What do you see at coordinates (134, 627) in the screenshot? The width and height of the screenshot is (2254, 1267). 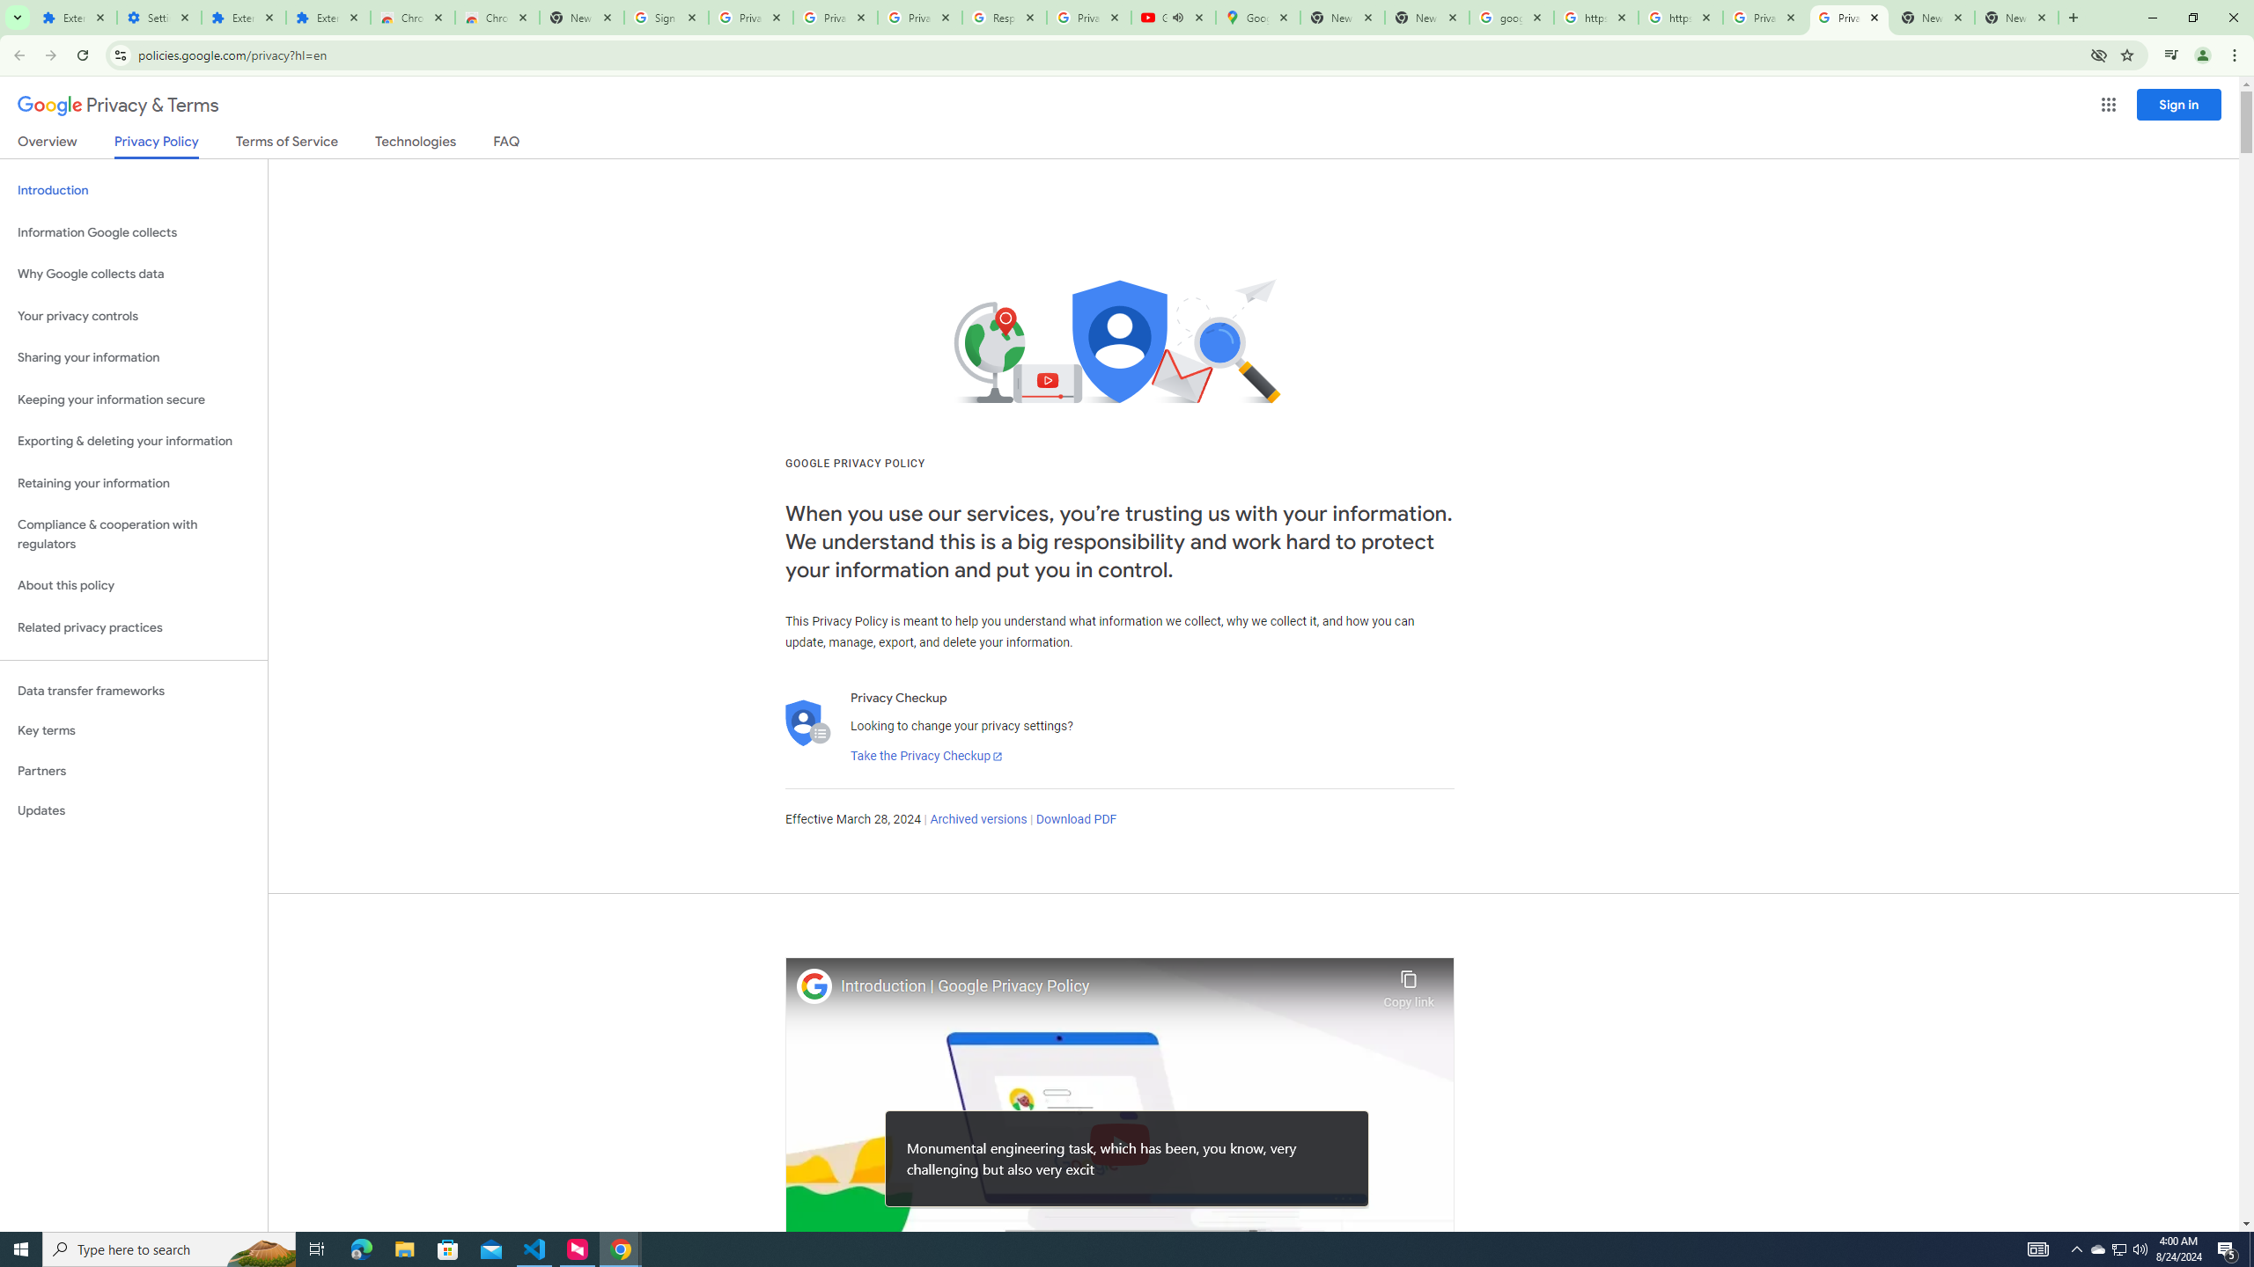 I see `Related privacy practices` at bounding box center [134, 627].